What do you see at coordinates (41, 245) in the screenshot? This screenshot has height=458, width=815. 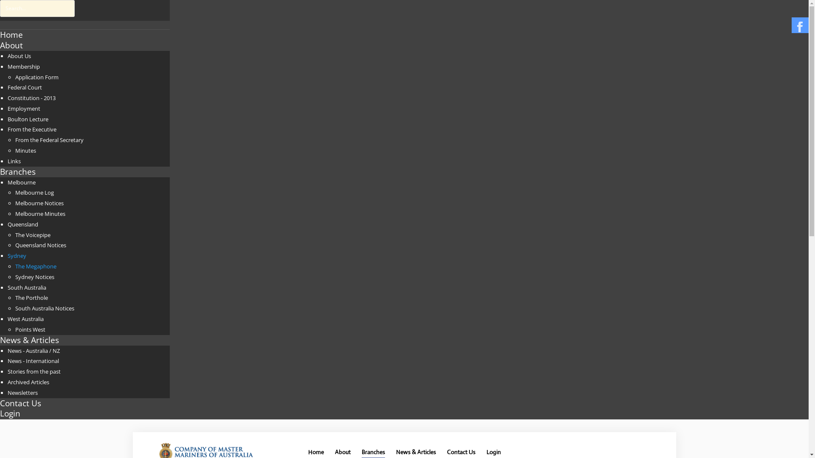 I see `Queensland Notices` at bounding box center [41, 245].